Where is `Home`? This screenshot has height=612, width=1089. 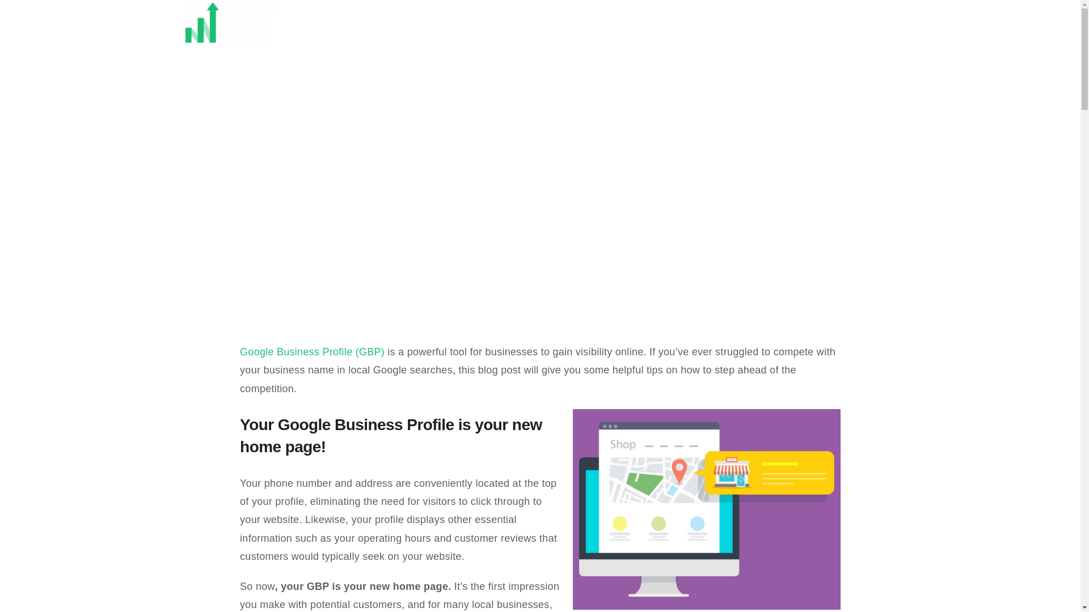
Home is located at coordinates (355, 27).